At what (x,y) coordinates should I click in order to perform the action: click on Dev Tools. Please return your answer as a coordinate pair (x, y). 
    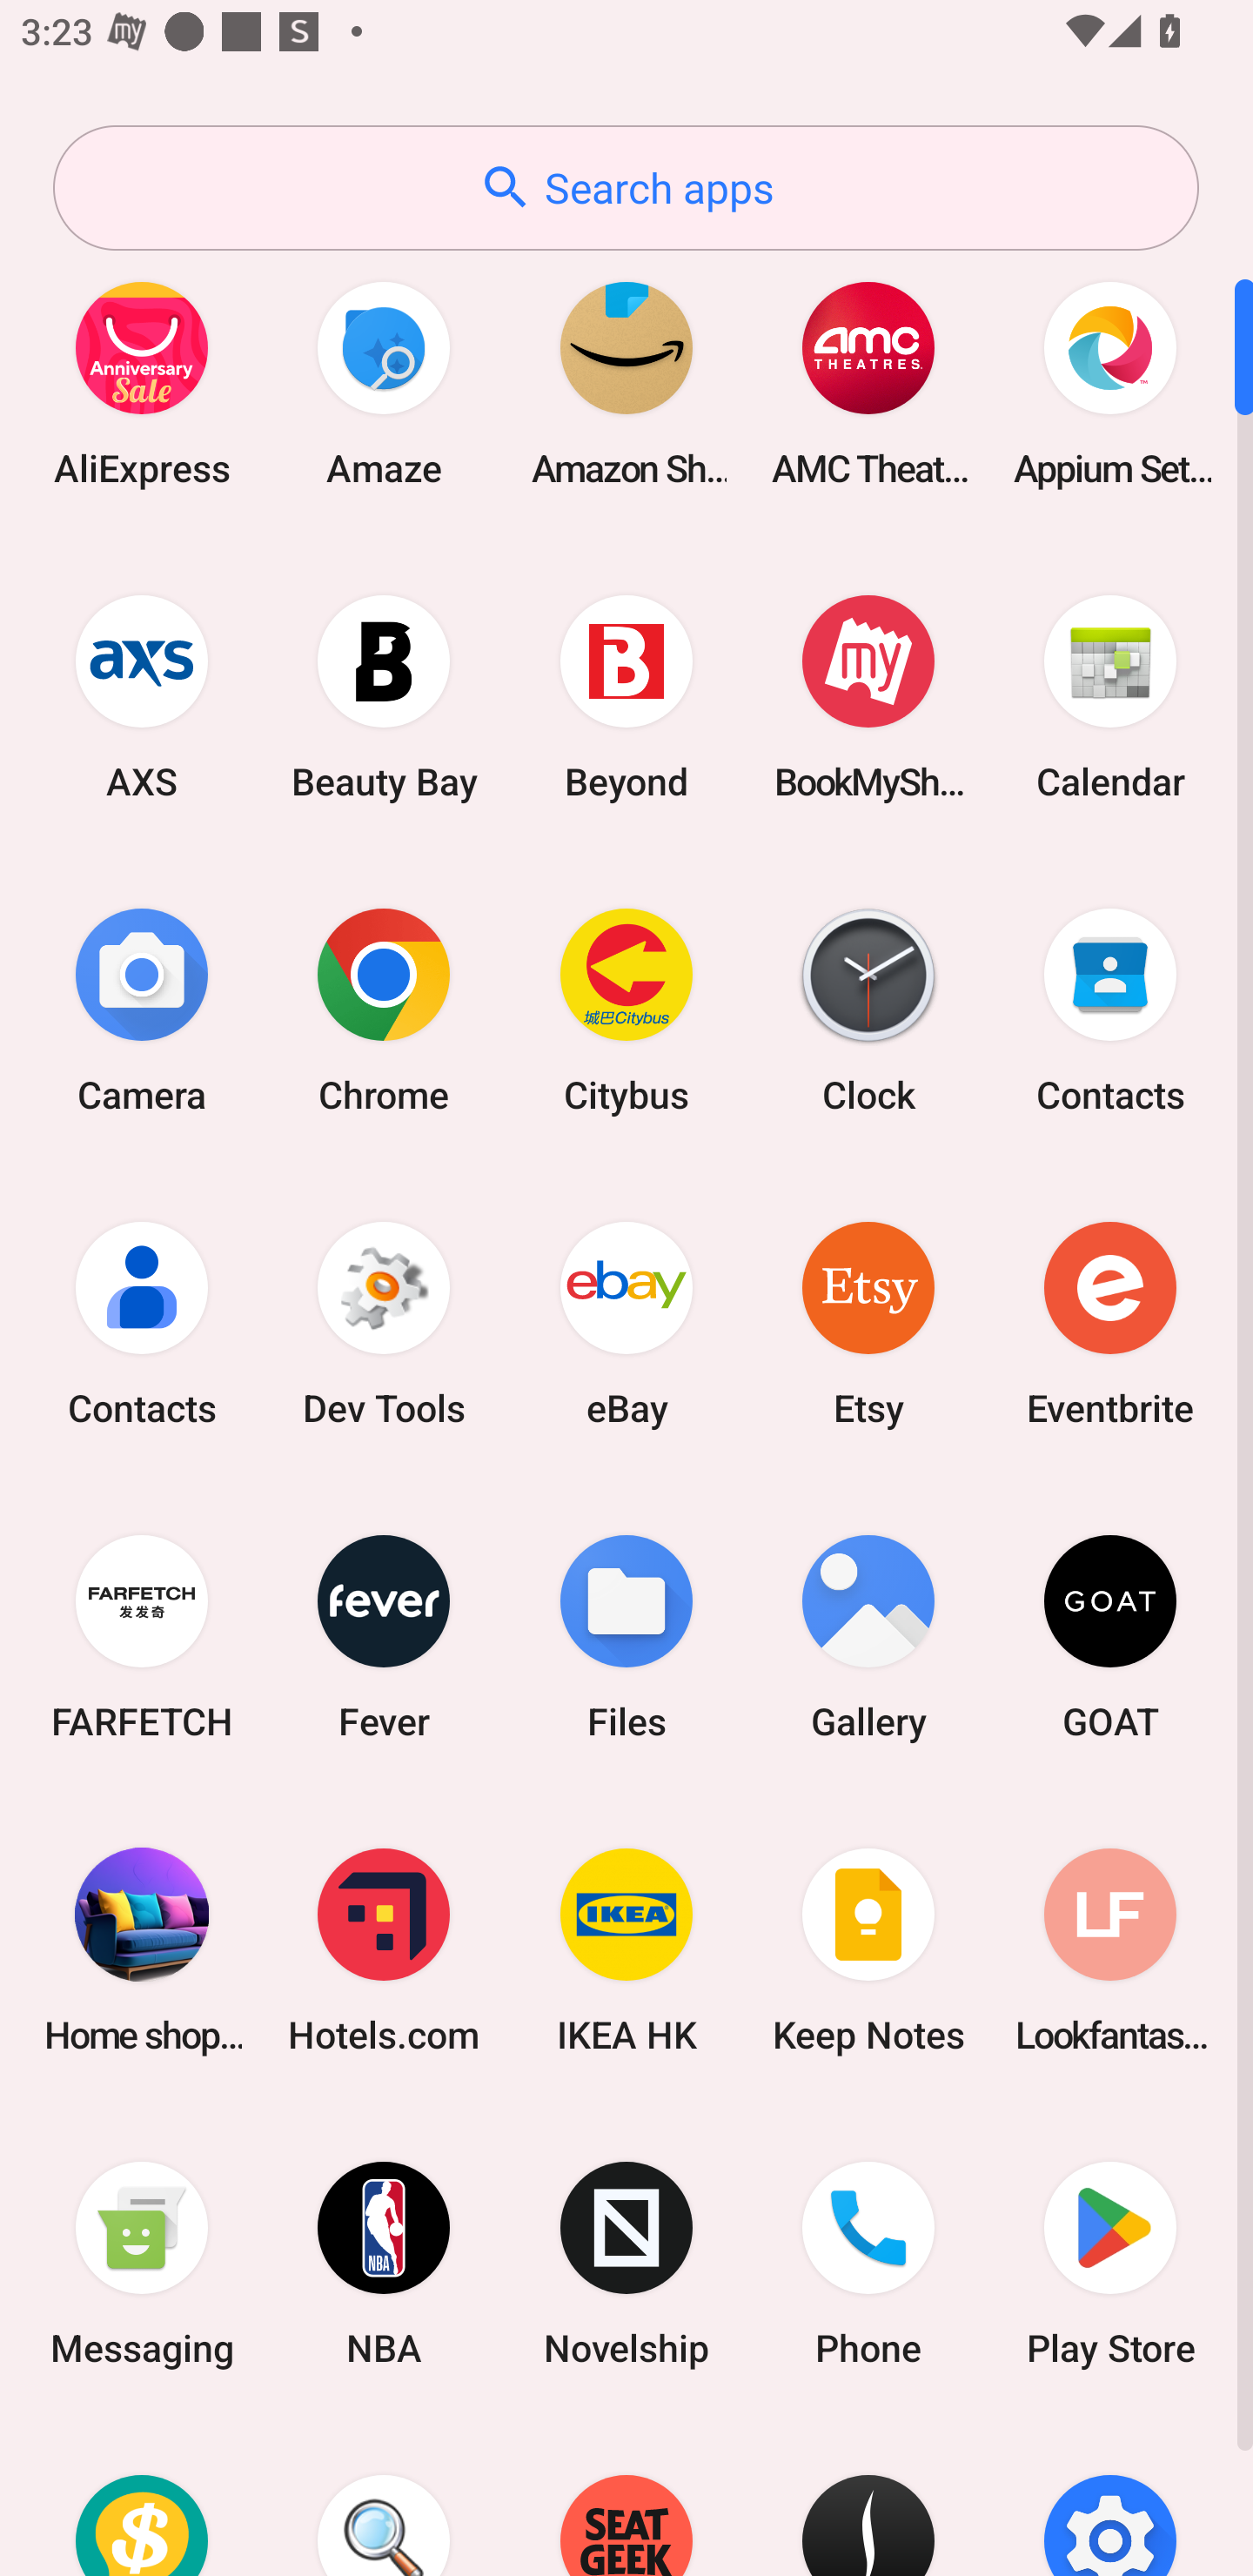
    Looking at the image, I should click on (384, 1323).